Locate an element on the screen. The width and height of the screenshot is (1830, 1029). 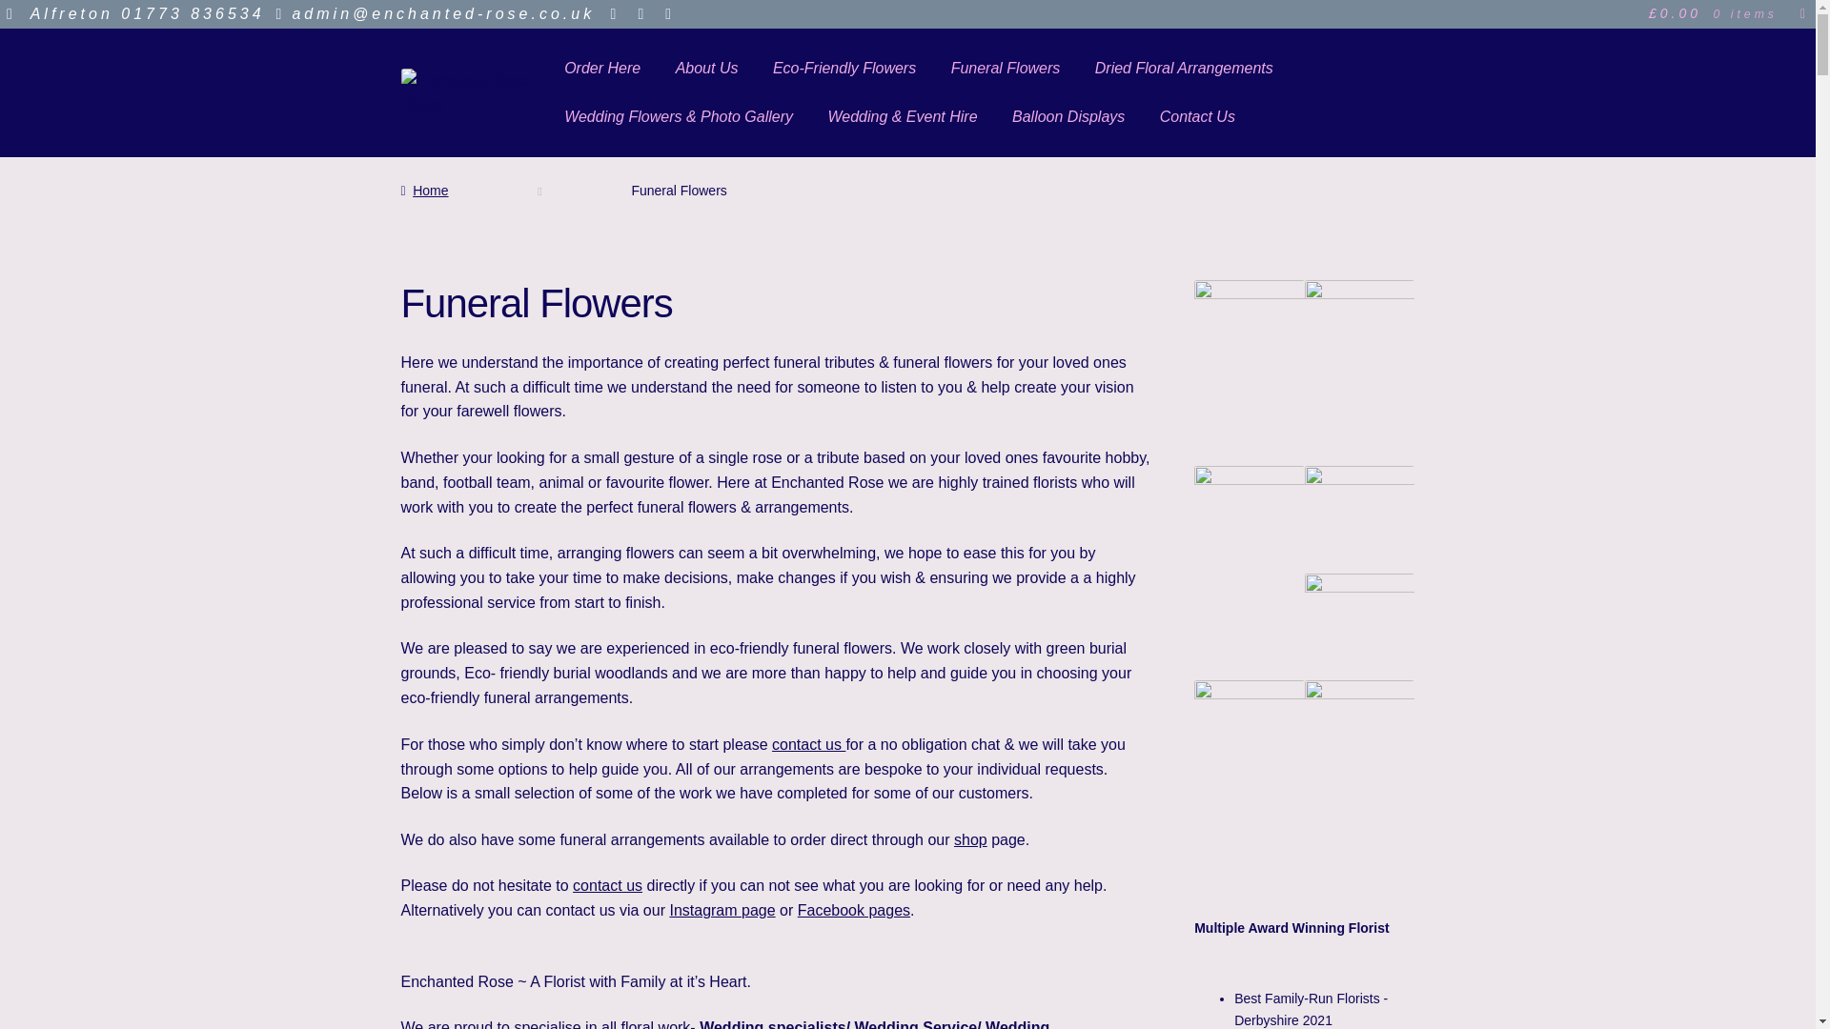
shop is located at coordinates (970, 838).